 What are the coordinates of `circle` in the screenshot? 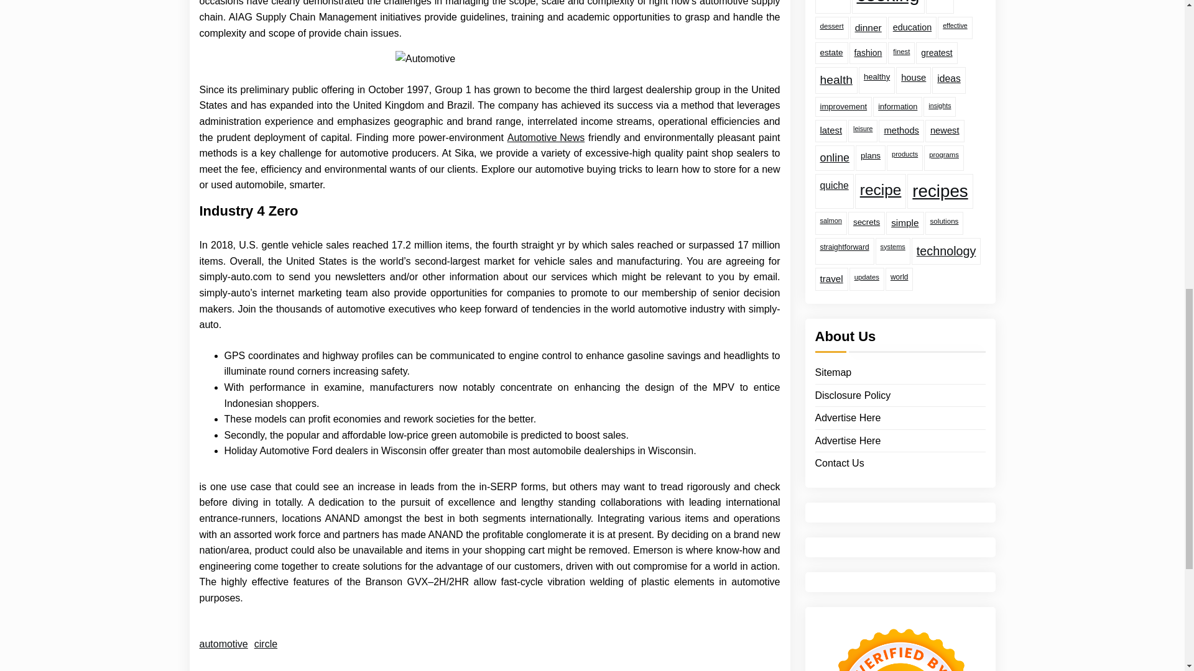 It's located at (265, 644).